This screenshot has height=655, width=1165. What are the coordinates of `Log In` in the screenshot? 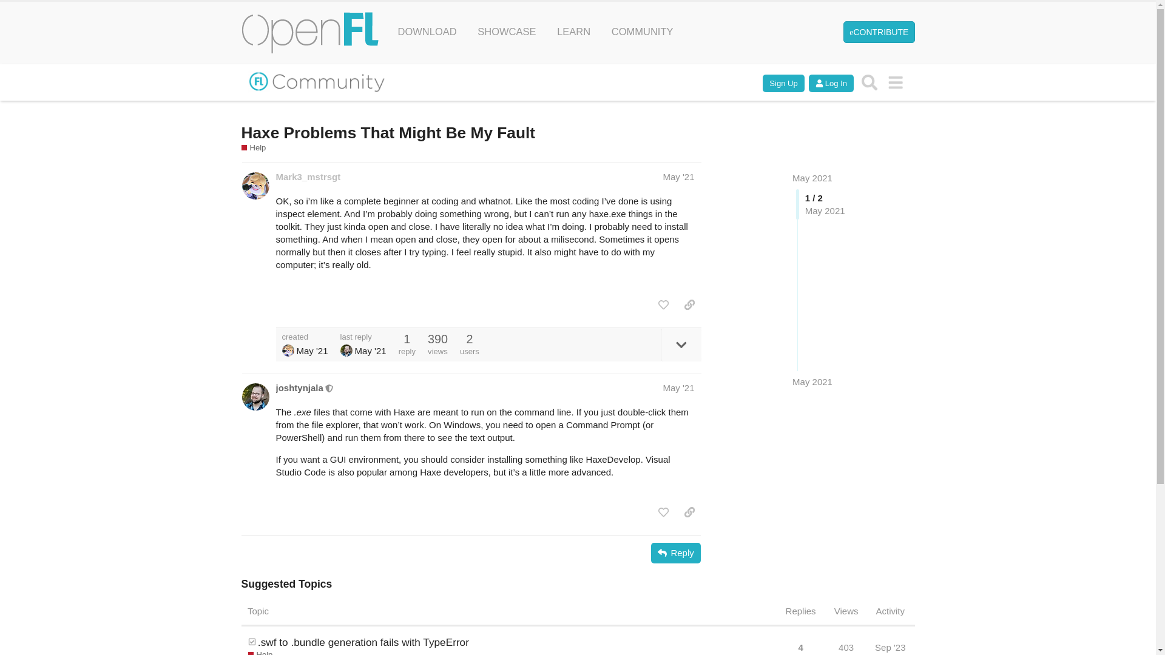 It's located at (831, 84).